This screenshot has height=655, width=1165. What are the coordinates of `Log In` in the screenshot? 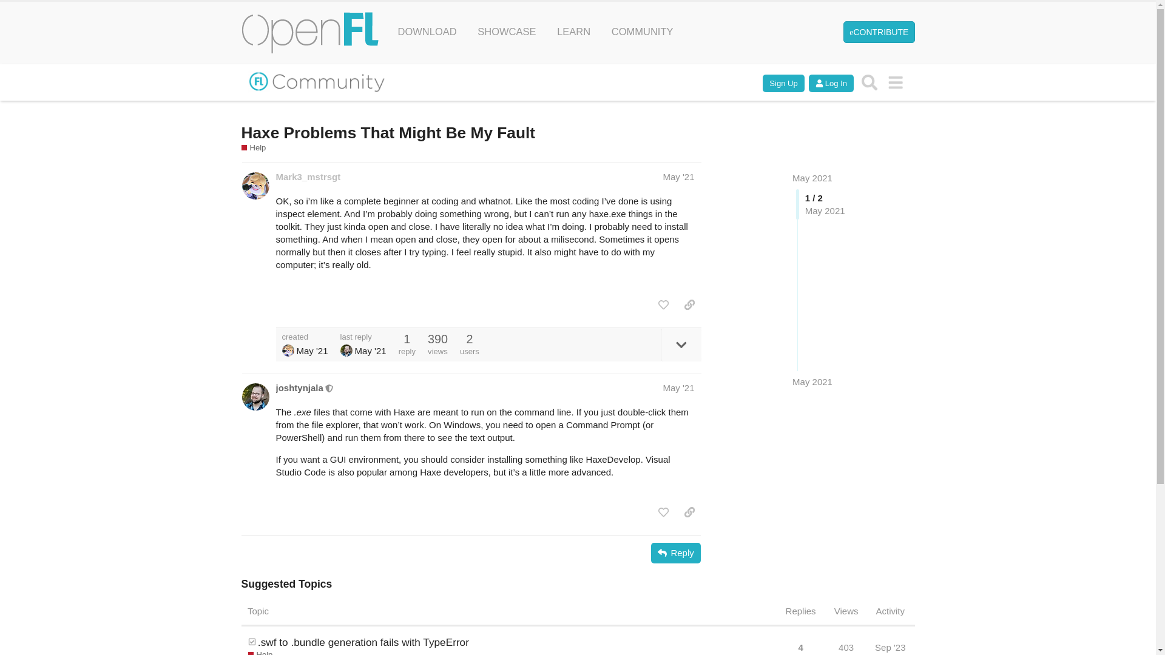 It's located at (831, 84).